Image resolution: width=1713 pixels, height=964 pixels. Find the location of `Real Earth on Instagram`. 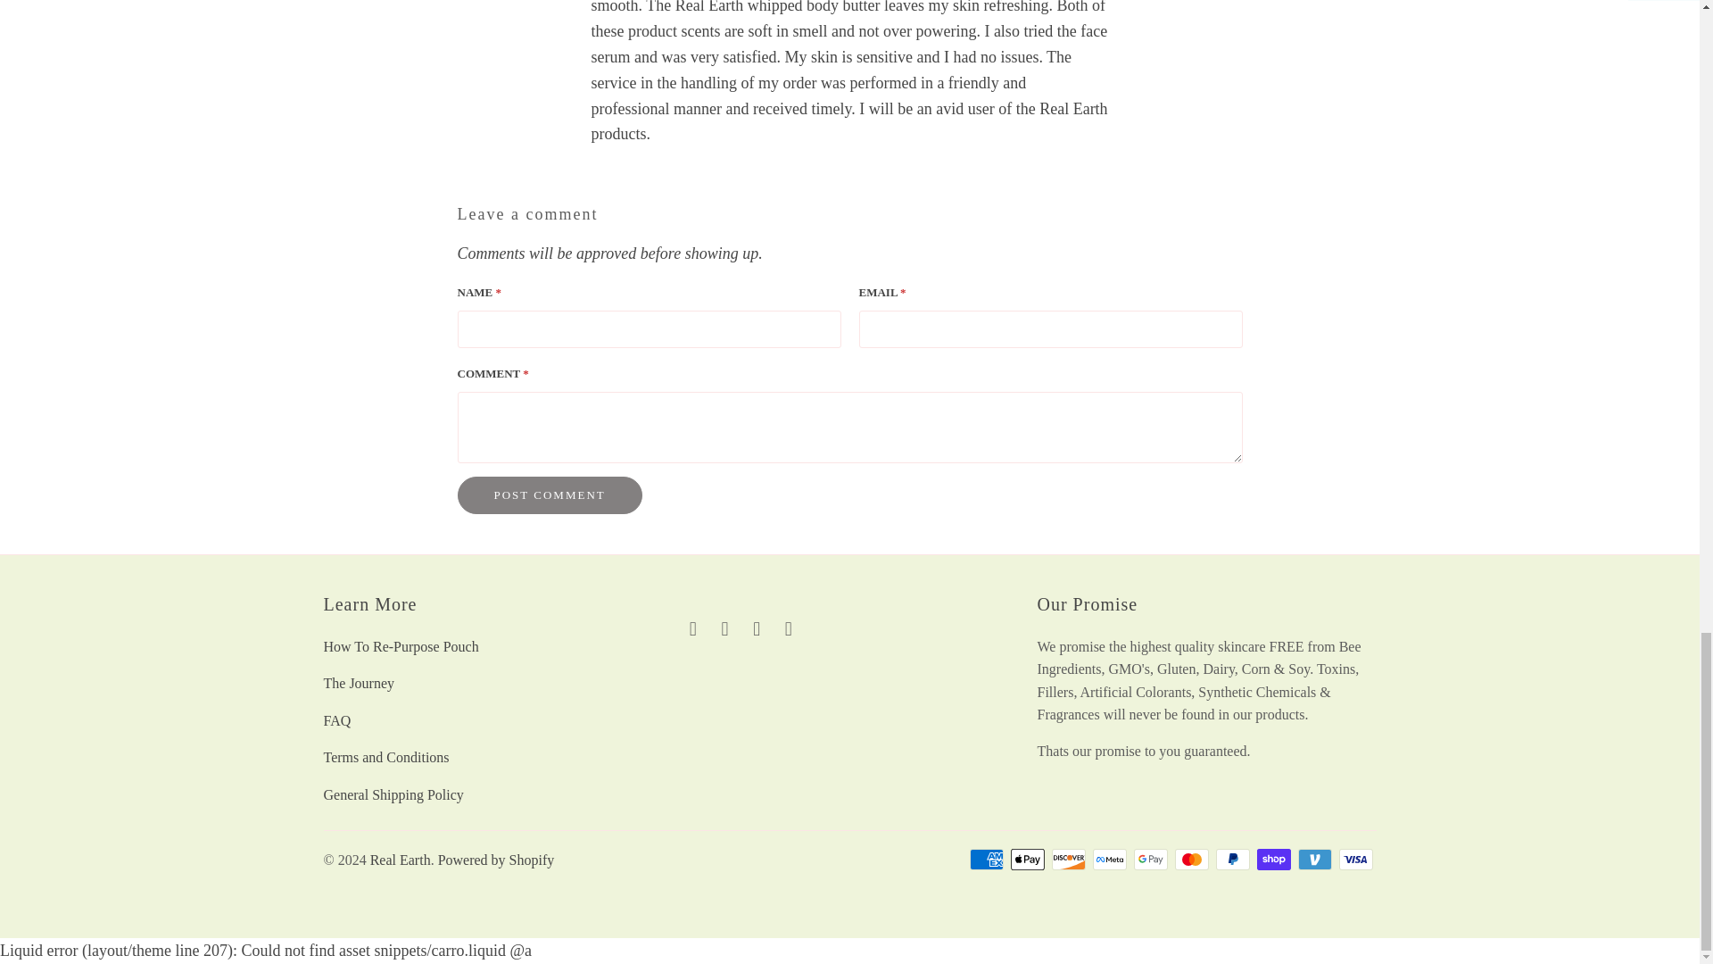

Real Earth on Instagram is located at coordinates (757, 629).